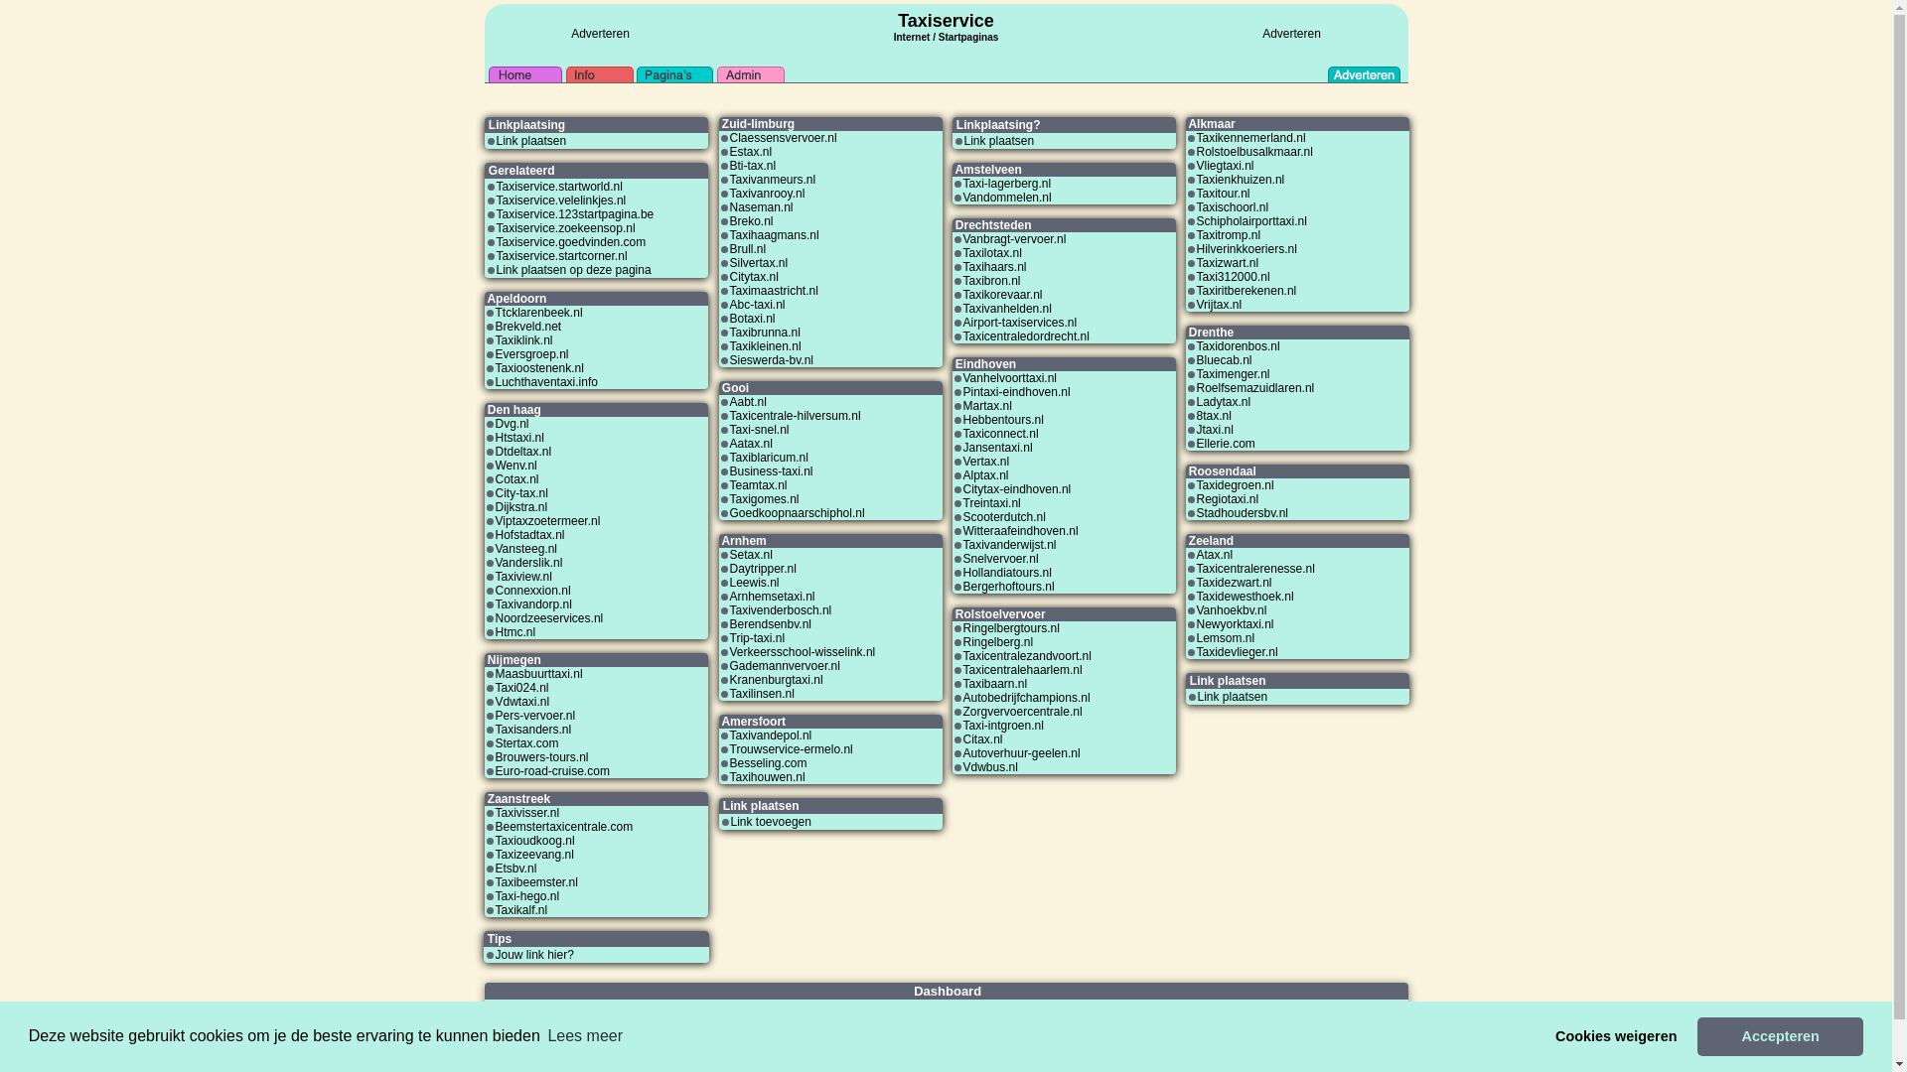 The width and height of the screenshot is (1907, 1072). What do you see at coordinates (1238, 346) in the screenshot?
I see `Taxidorenbos.nl` at bounding box center [1238, 346].